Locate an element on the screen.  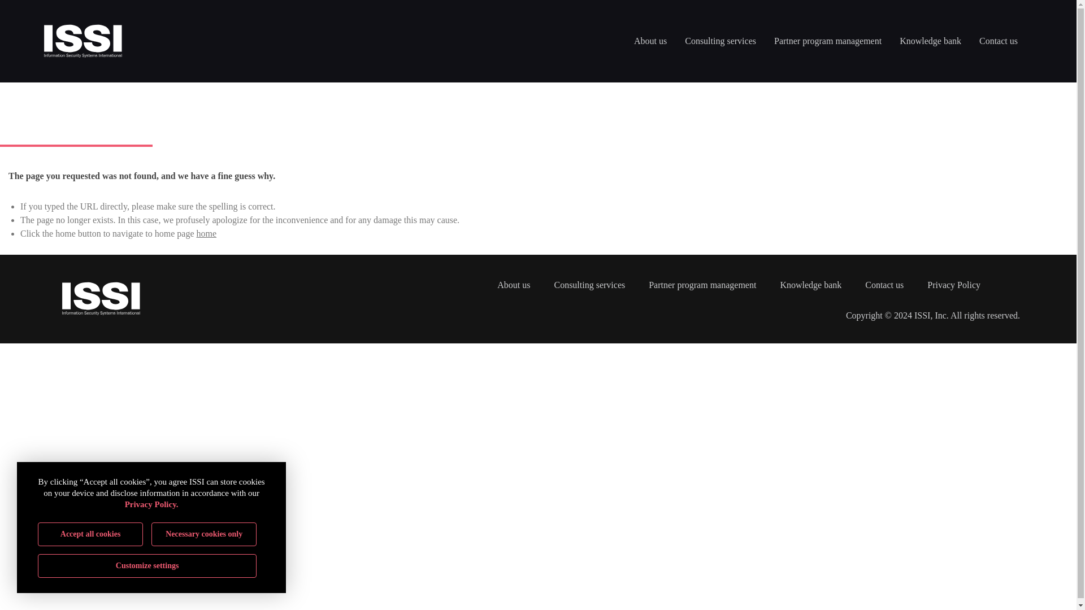
Contact us is located at coordinates (998, 41).